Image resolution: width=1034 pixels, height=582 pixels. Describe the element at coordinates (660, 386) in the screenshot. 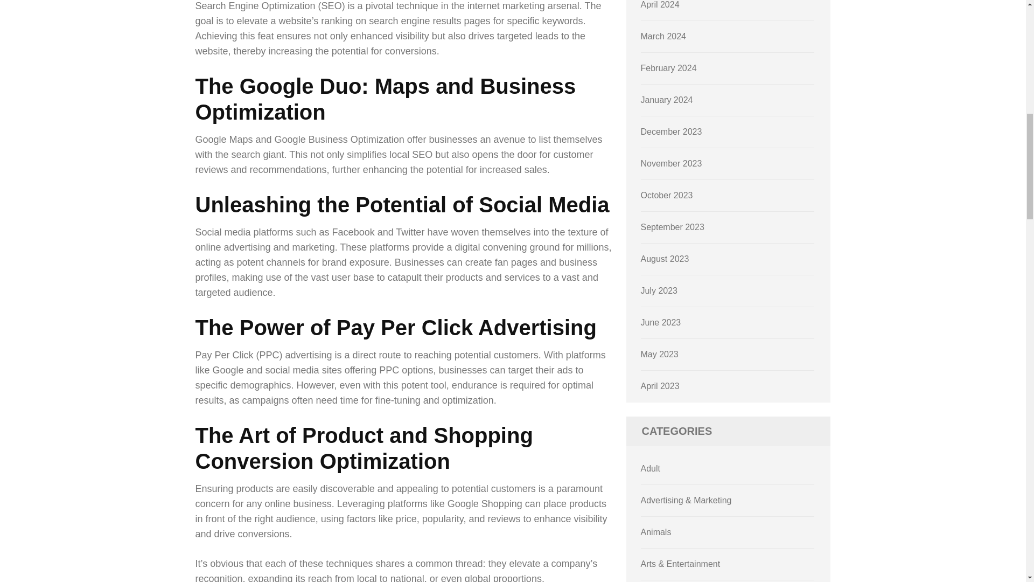

I see `April 2023` at that location.